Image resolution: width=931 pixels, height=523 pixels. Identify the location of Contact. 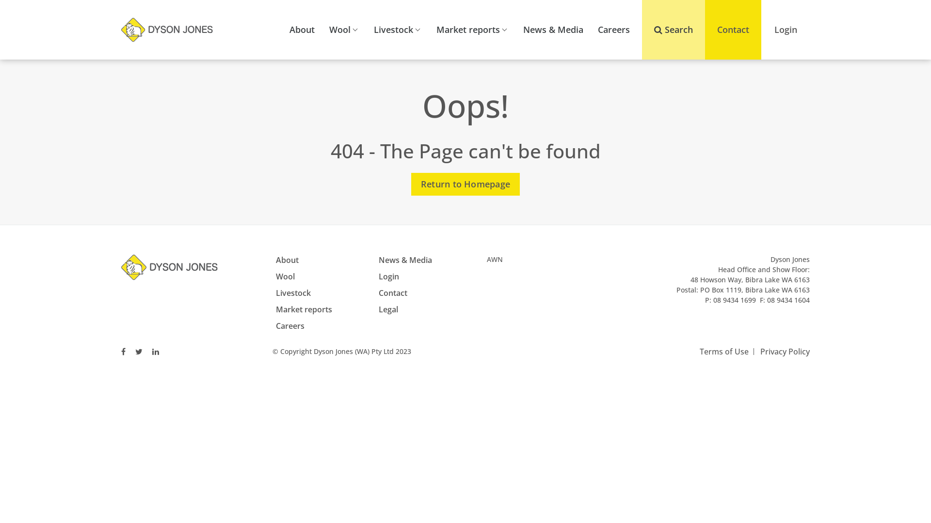
(393, 293).